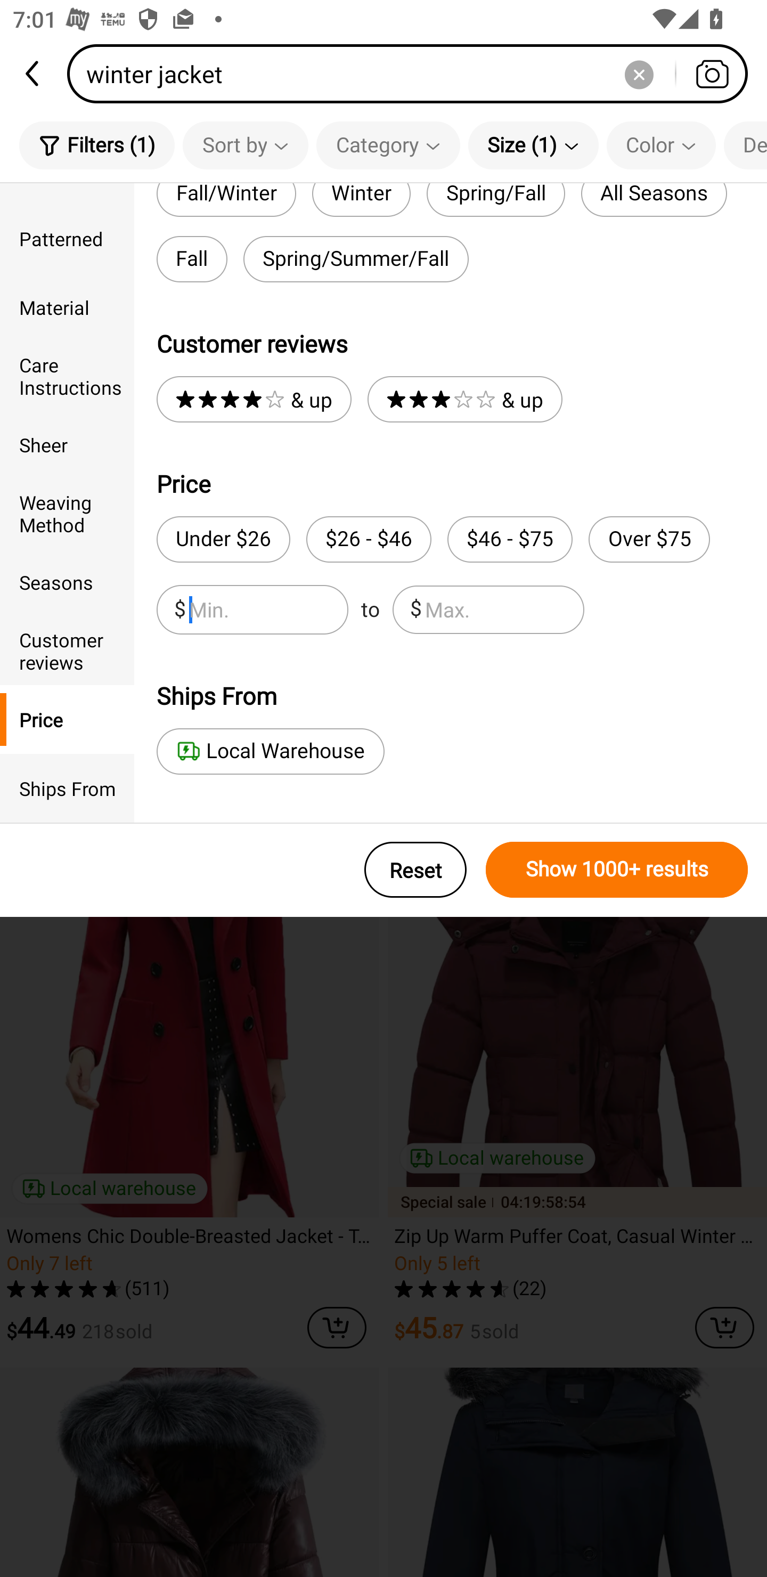 The height and width of the screenshot is (1577, 767). What do you see at coordinates (464, 400) in the screenshot?
I see `& up` at bounding box center [464, 400].